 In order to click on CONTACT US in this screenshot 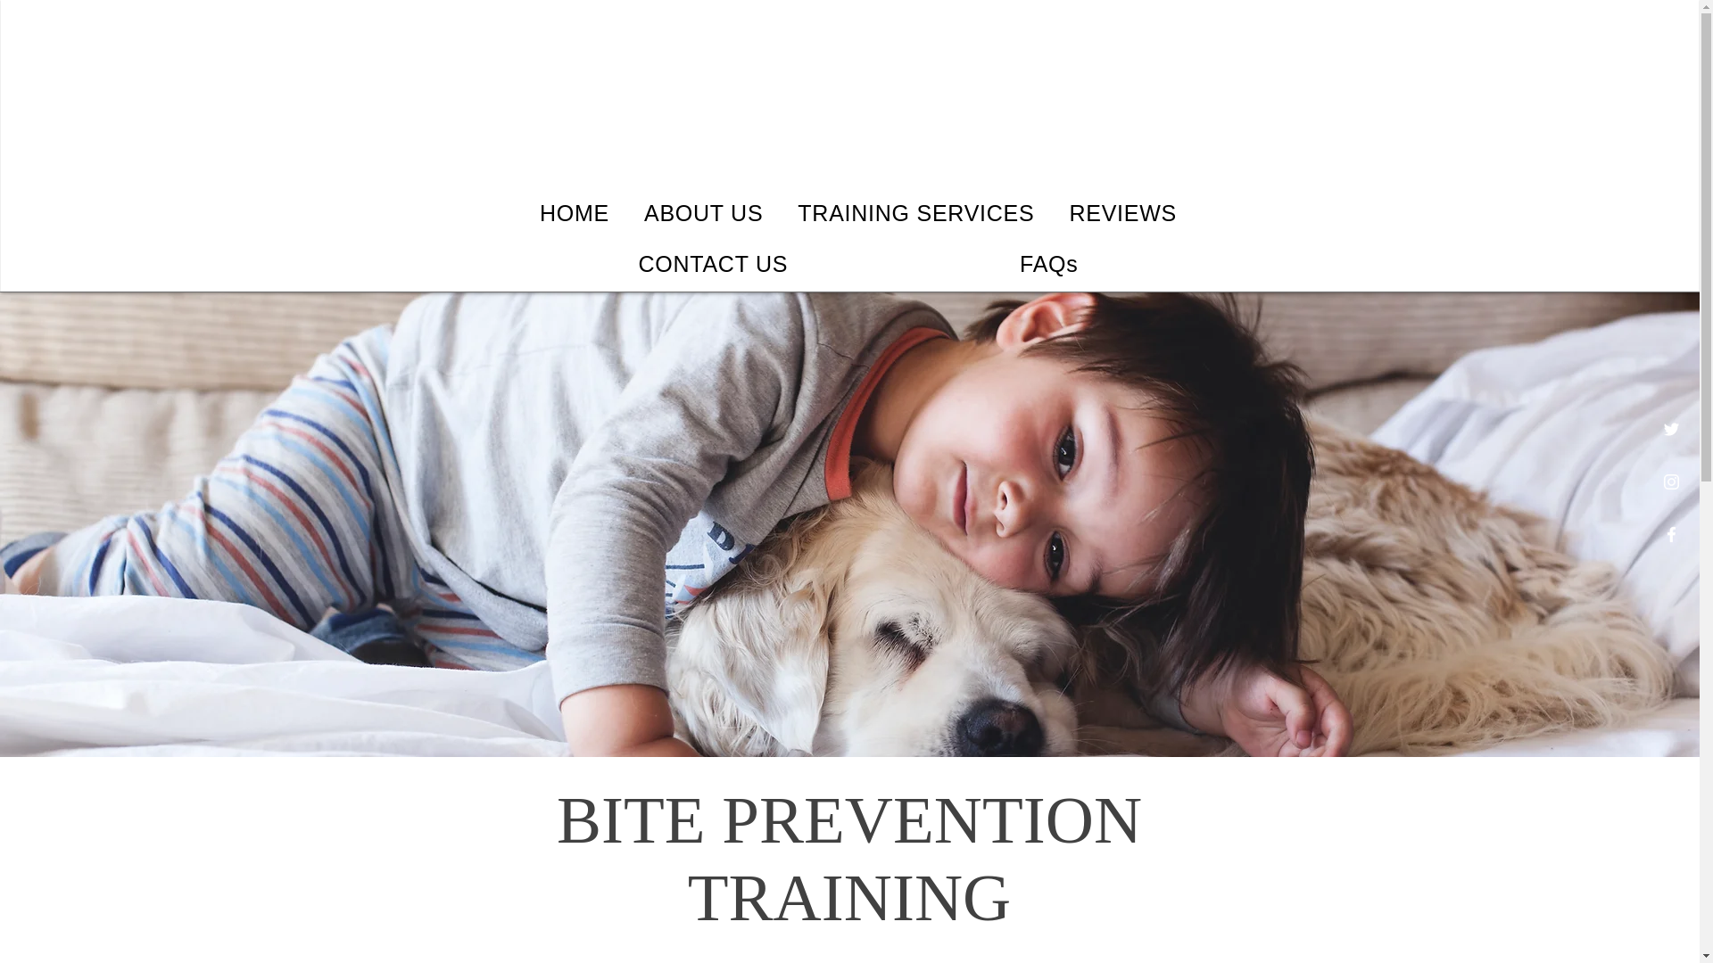, I will do `click(713, 264)`.